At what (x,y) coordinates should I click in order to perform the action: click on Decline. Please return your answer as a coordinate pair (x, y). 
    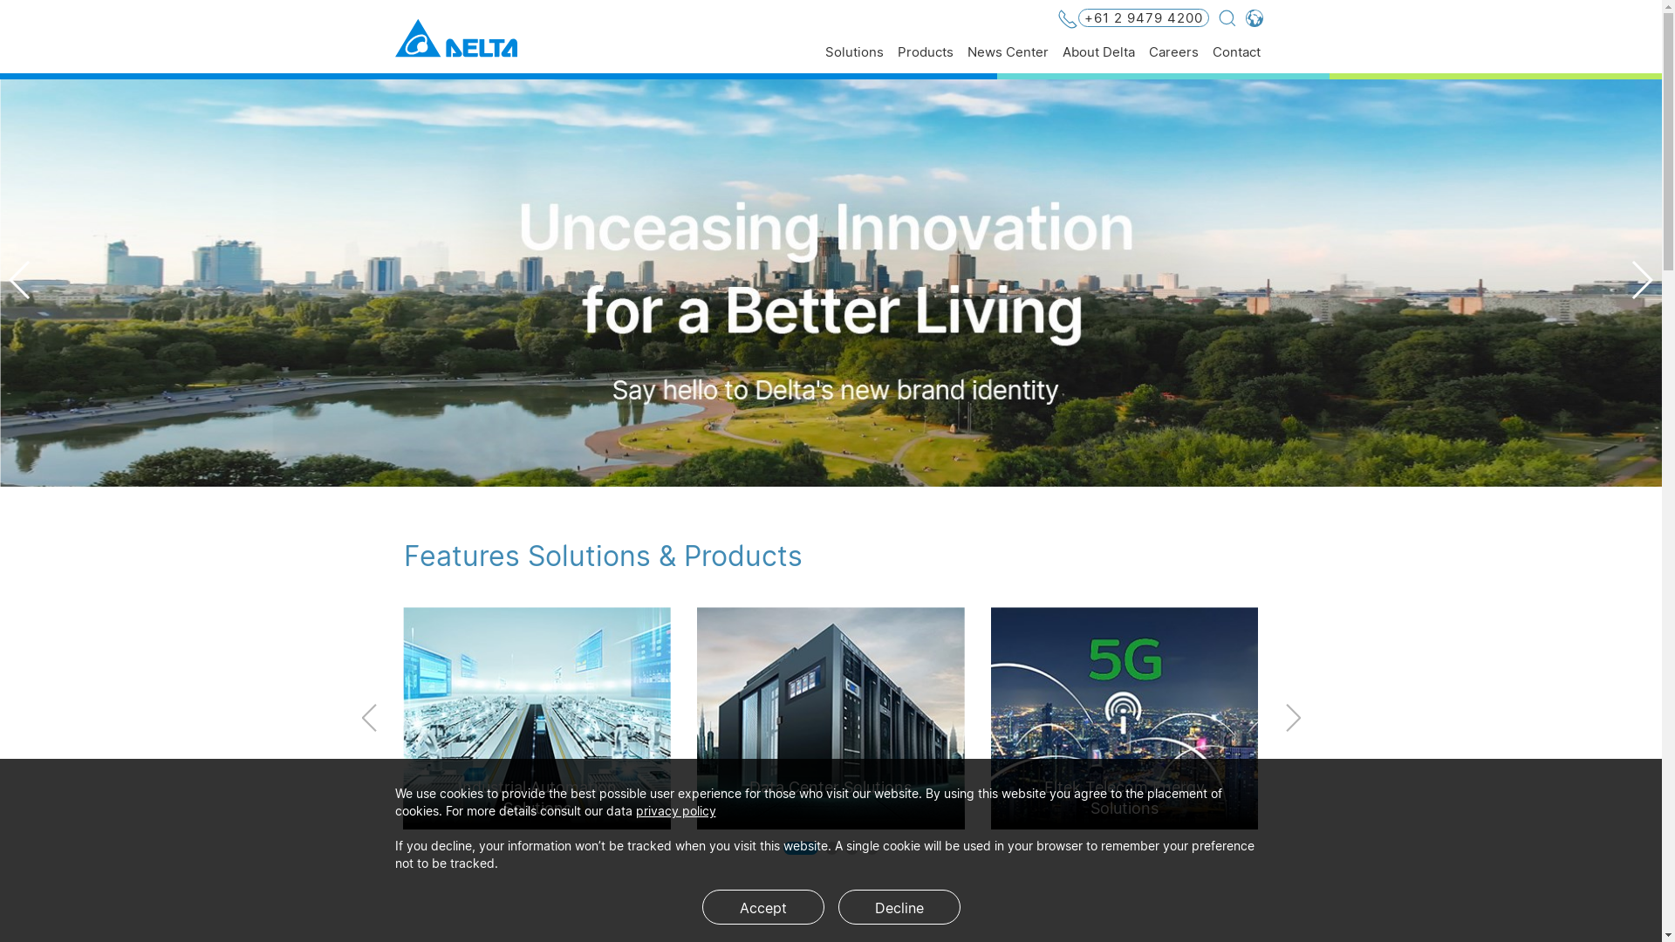
    Looking at the image, I should click on (899, 907).